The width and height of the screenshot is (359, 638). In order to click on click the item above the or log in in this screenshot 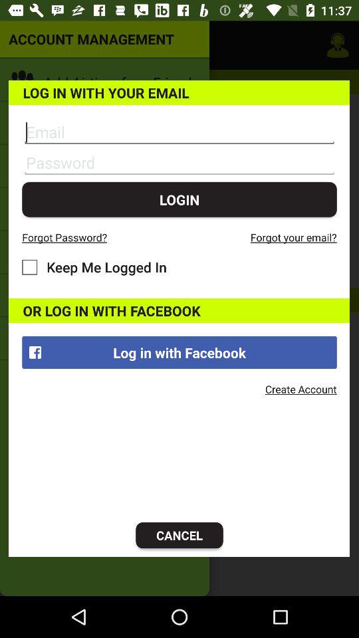, I will do `click(94, 267)`.